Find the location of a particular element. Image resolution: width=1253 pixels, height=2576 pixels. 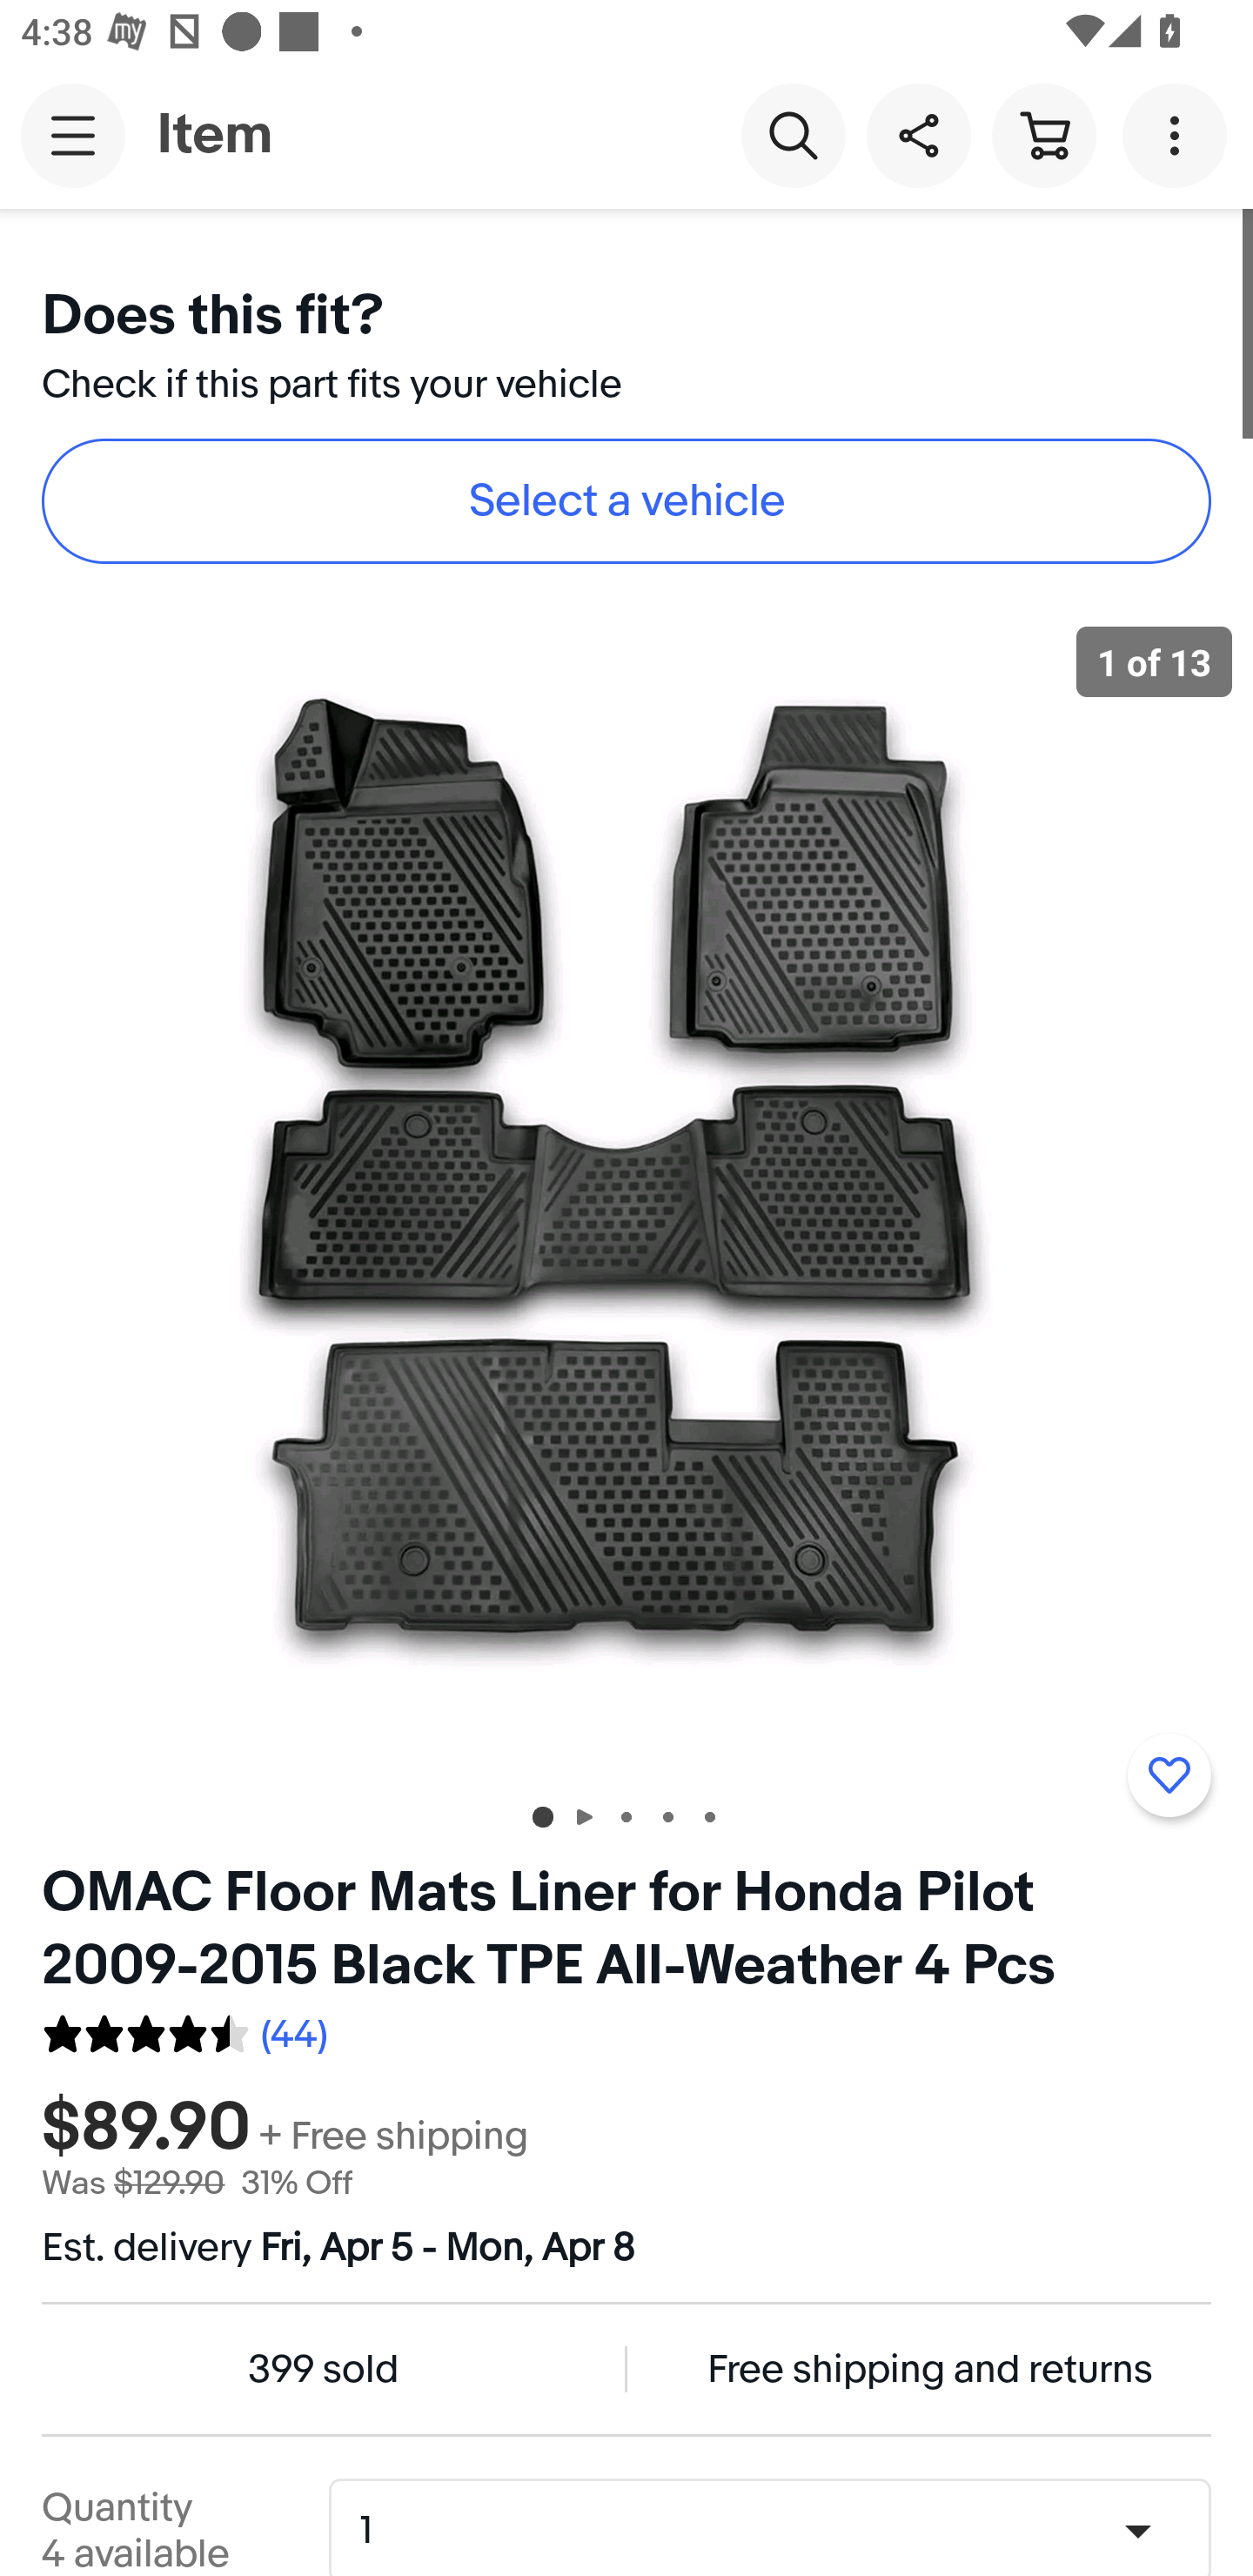

Select a vehicle is located at coordinates (626, 501).